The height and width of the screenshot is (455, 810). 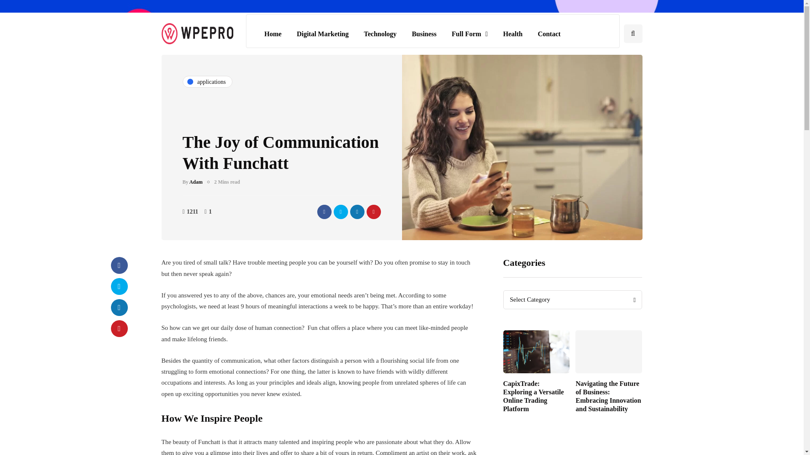 I want to click on Adam, so click(x=196, y=182).